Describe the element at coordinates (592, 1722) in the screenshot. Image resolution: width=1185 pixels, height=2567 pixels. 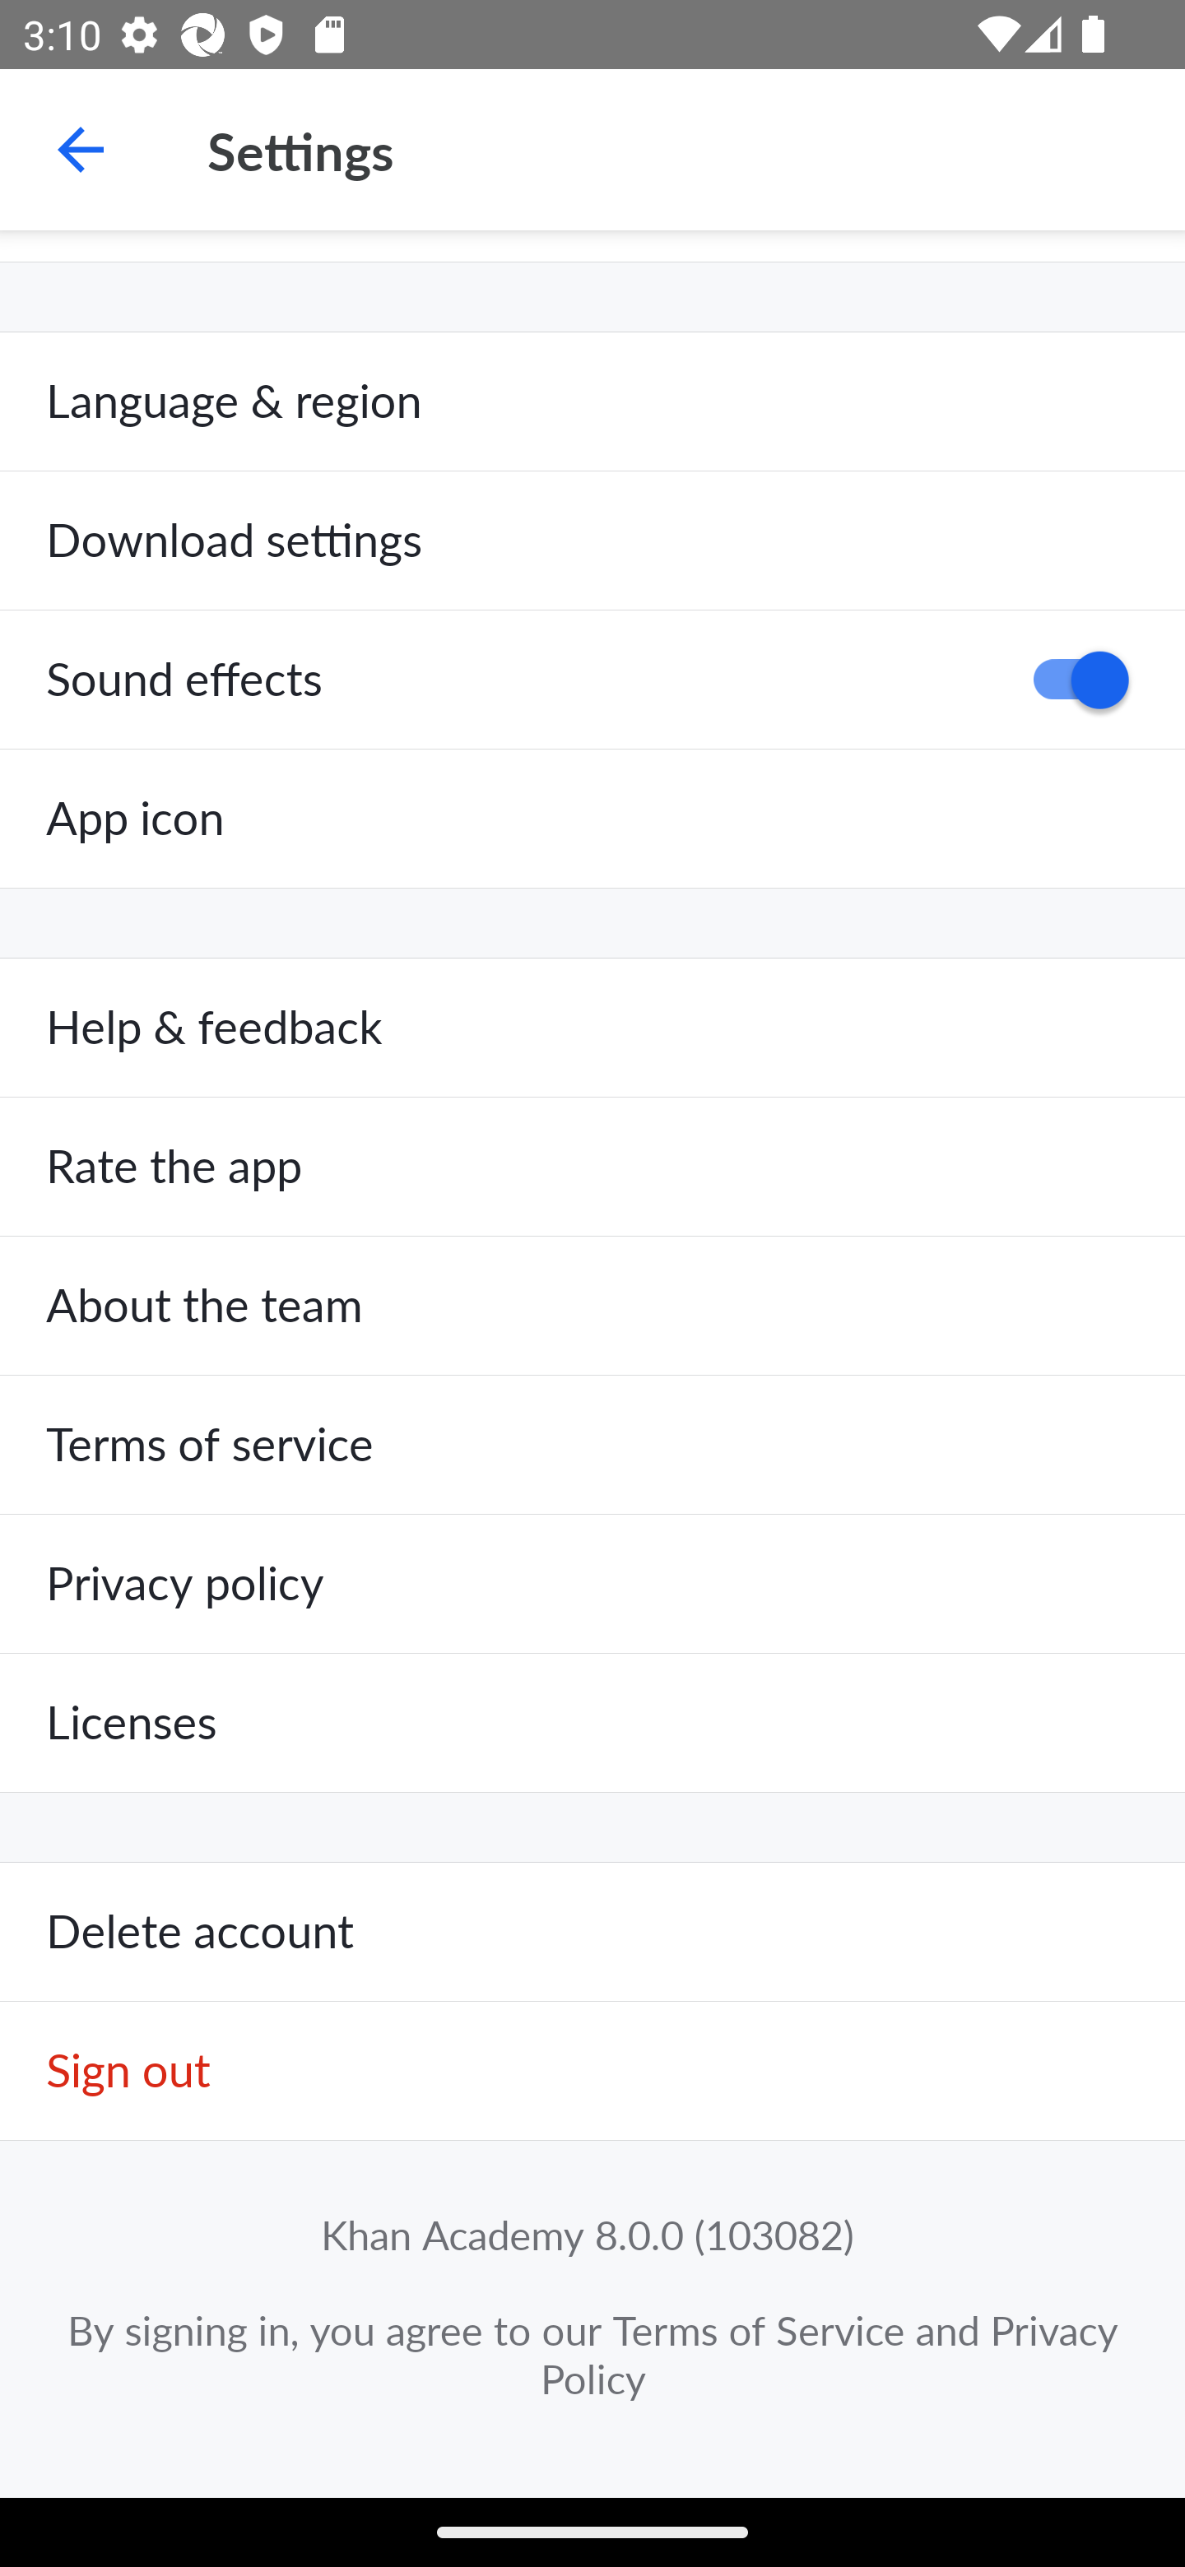
I see `Licenses` at that location.